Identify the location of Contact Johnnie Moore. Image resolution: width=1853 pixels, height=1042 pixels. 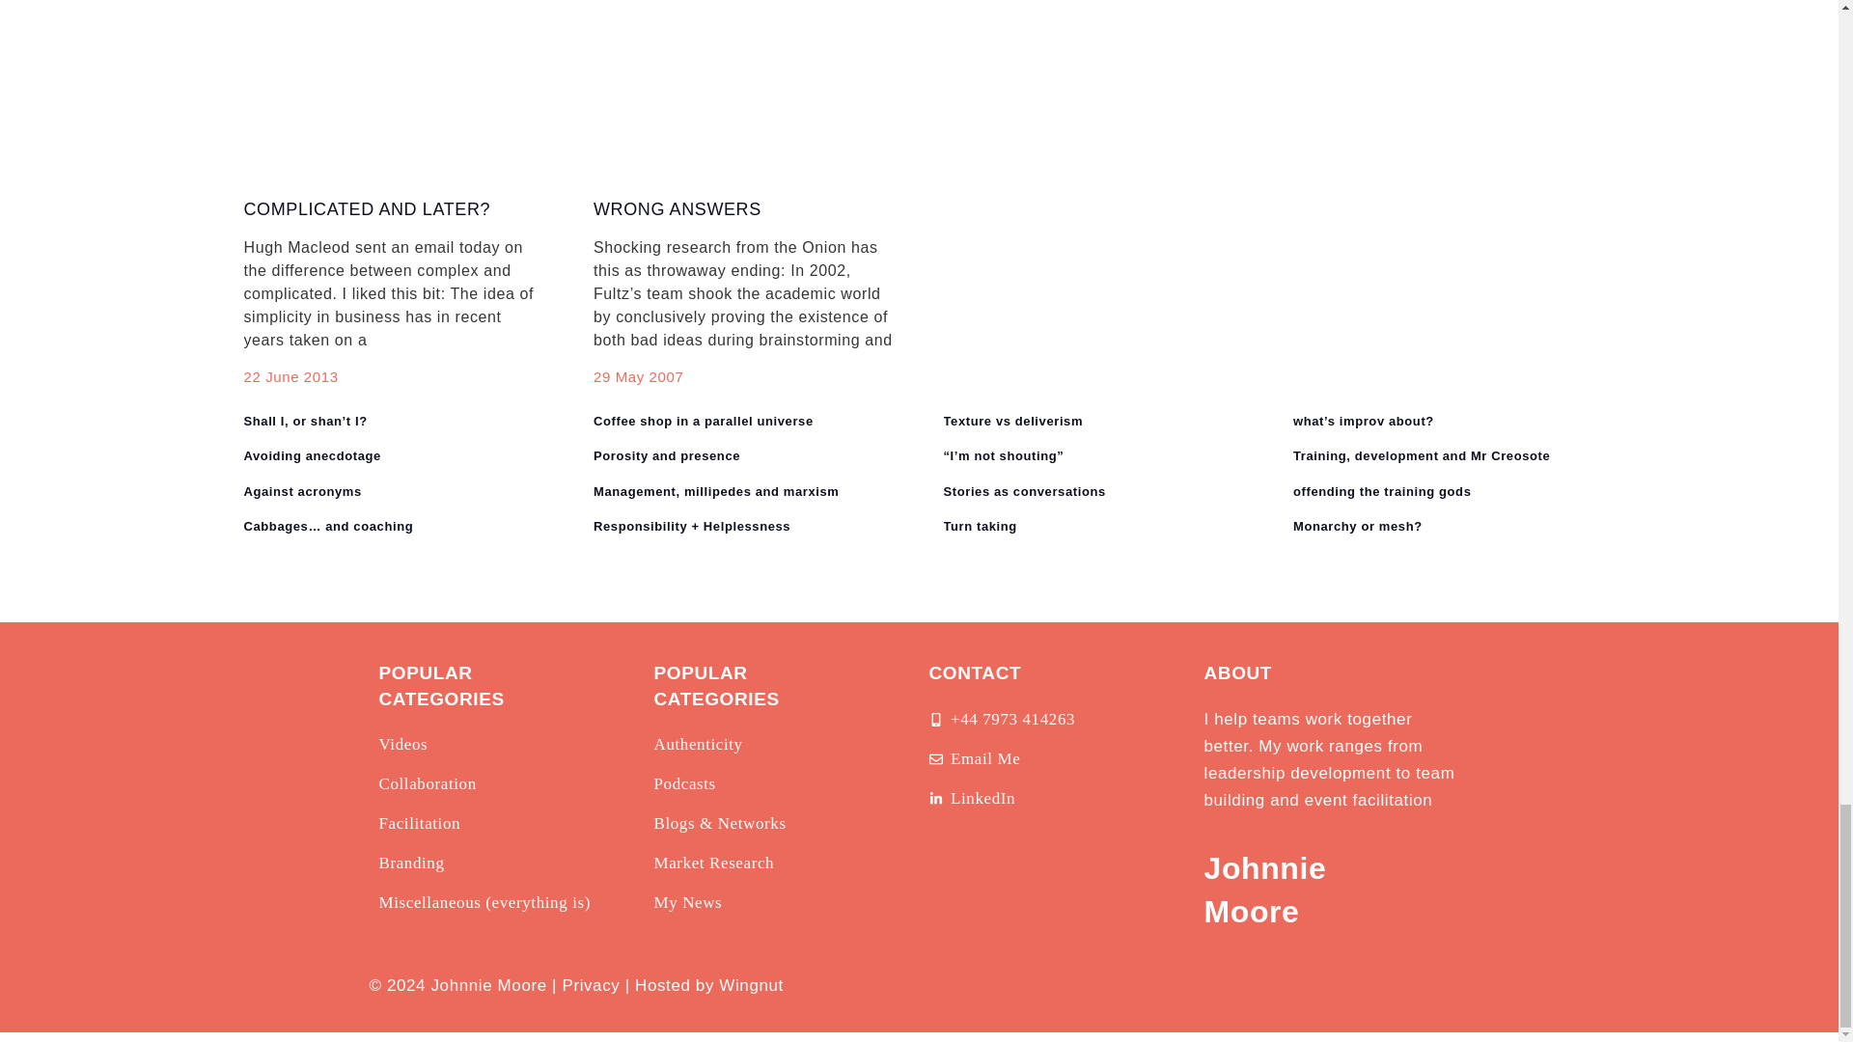
(974, 759).